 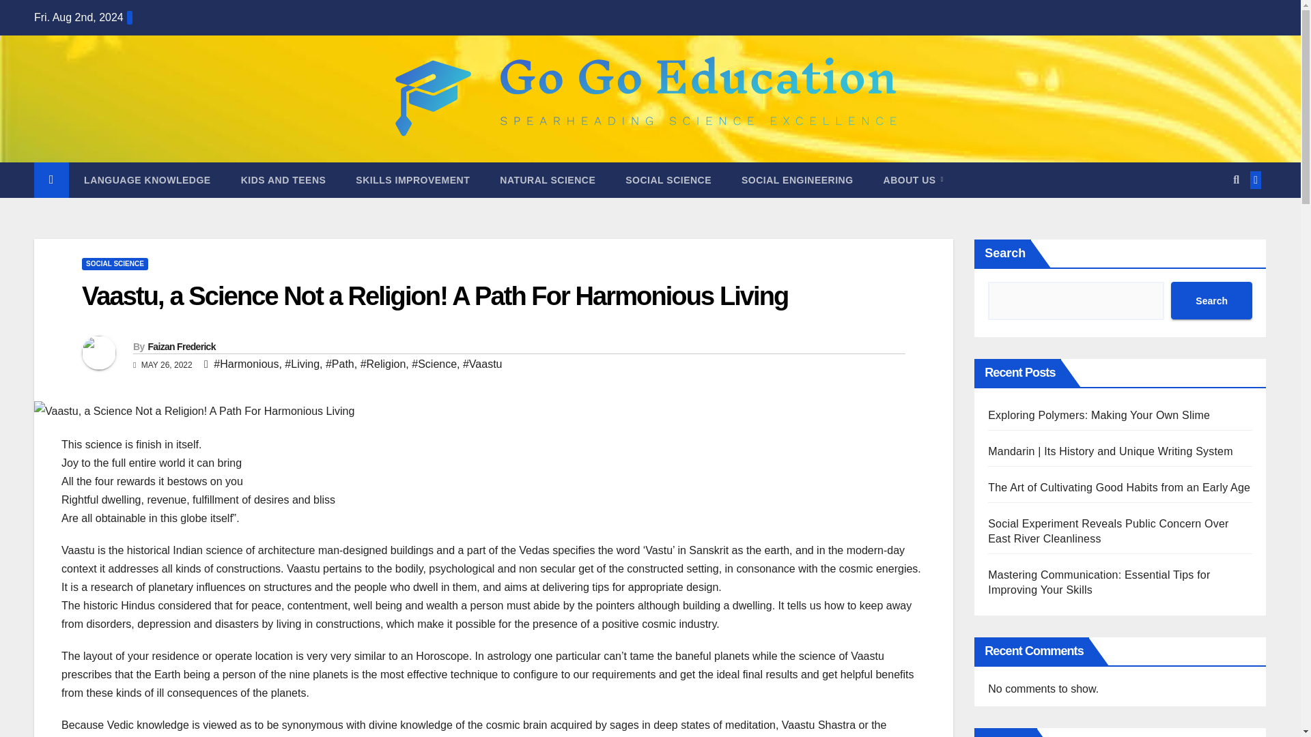 What do you see at coordinates (548, 180) in the screenshot?
I see `Natural Science` at bounding box center [548, 180].